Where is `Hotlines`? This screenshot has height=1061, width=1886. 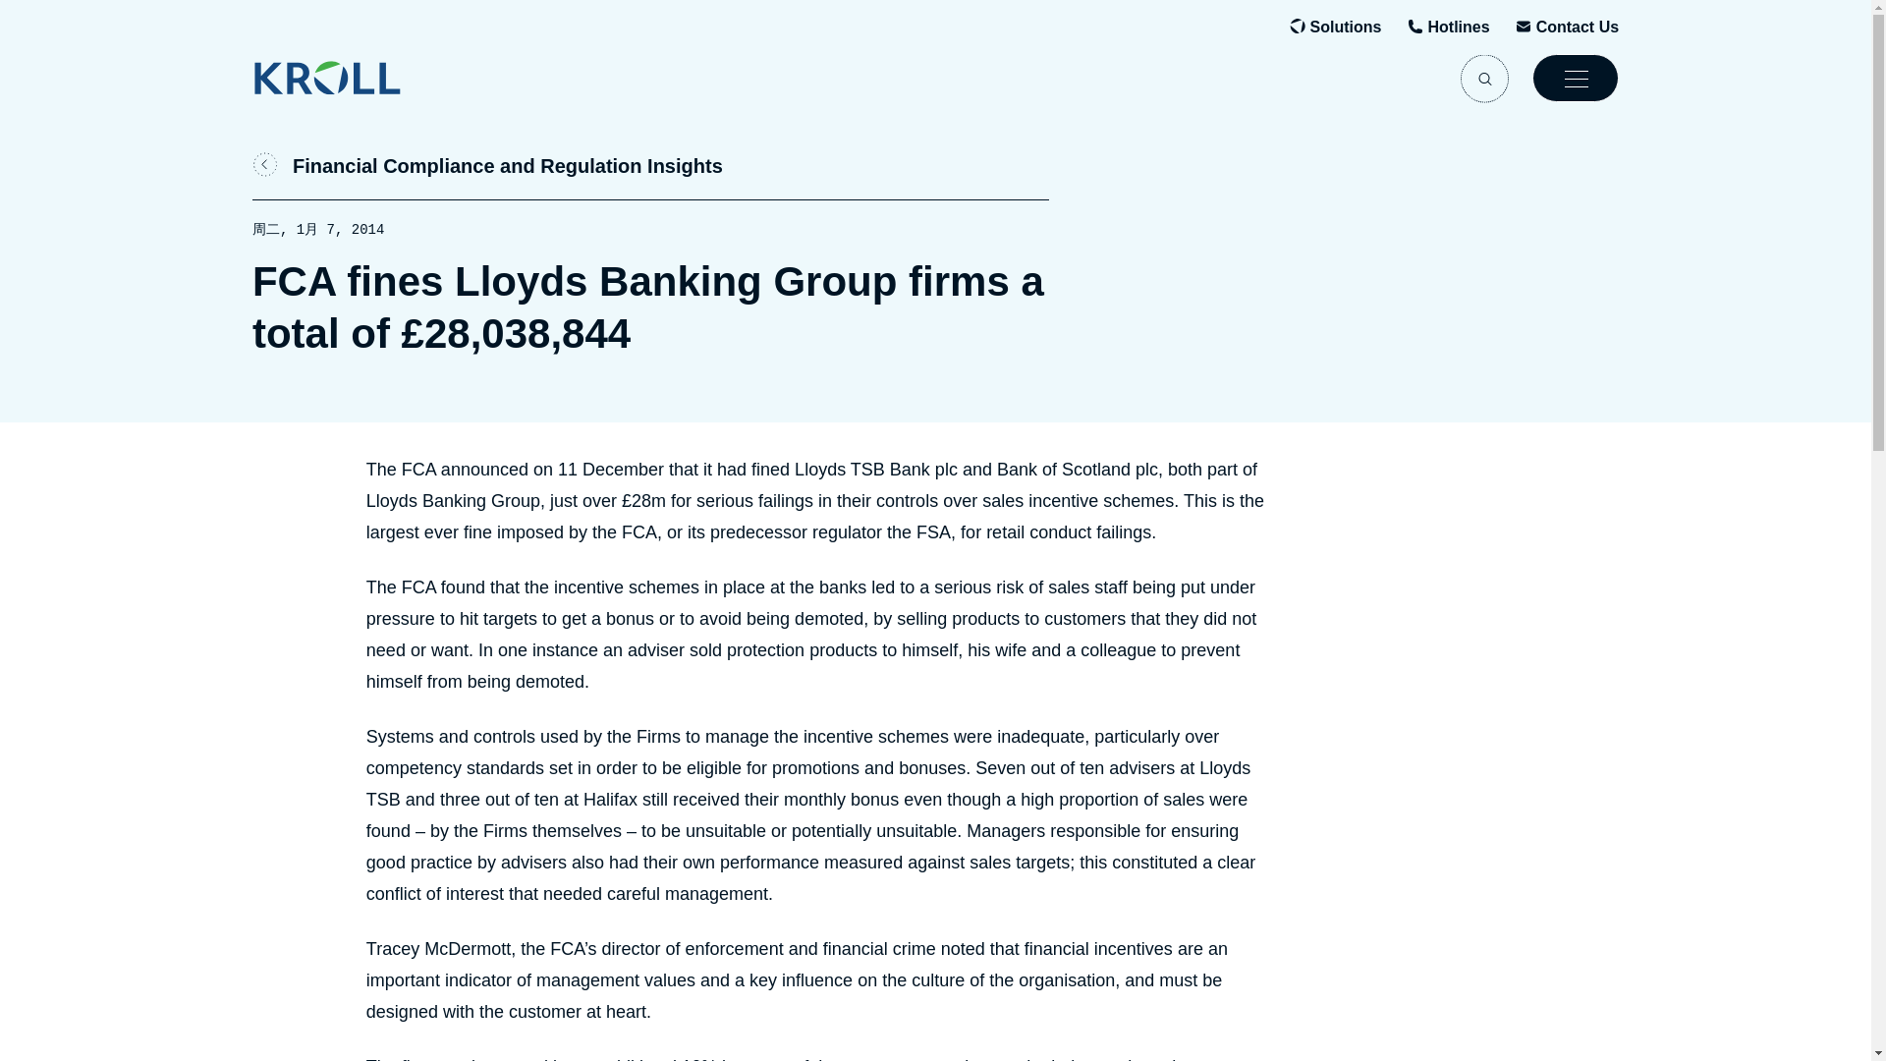
Hotlines is located at coordinates (1458, 28).